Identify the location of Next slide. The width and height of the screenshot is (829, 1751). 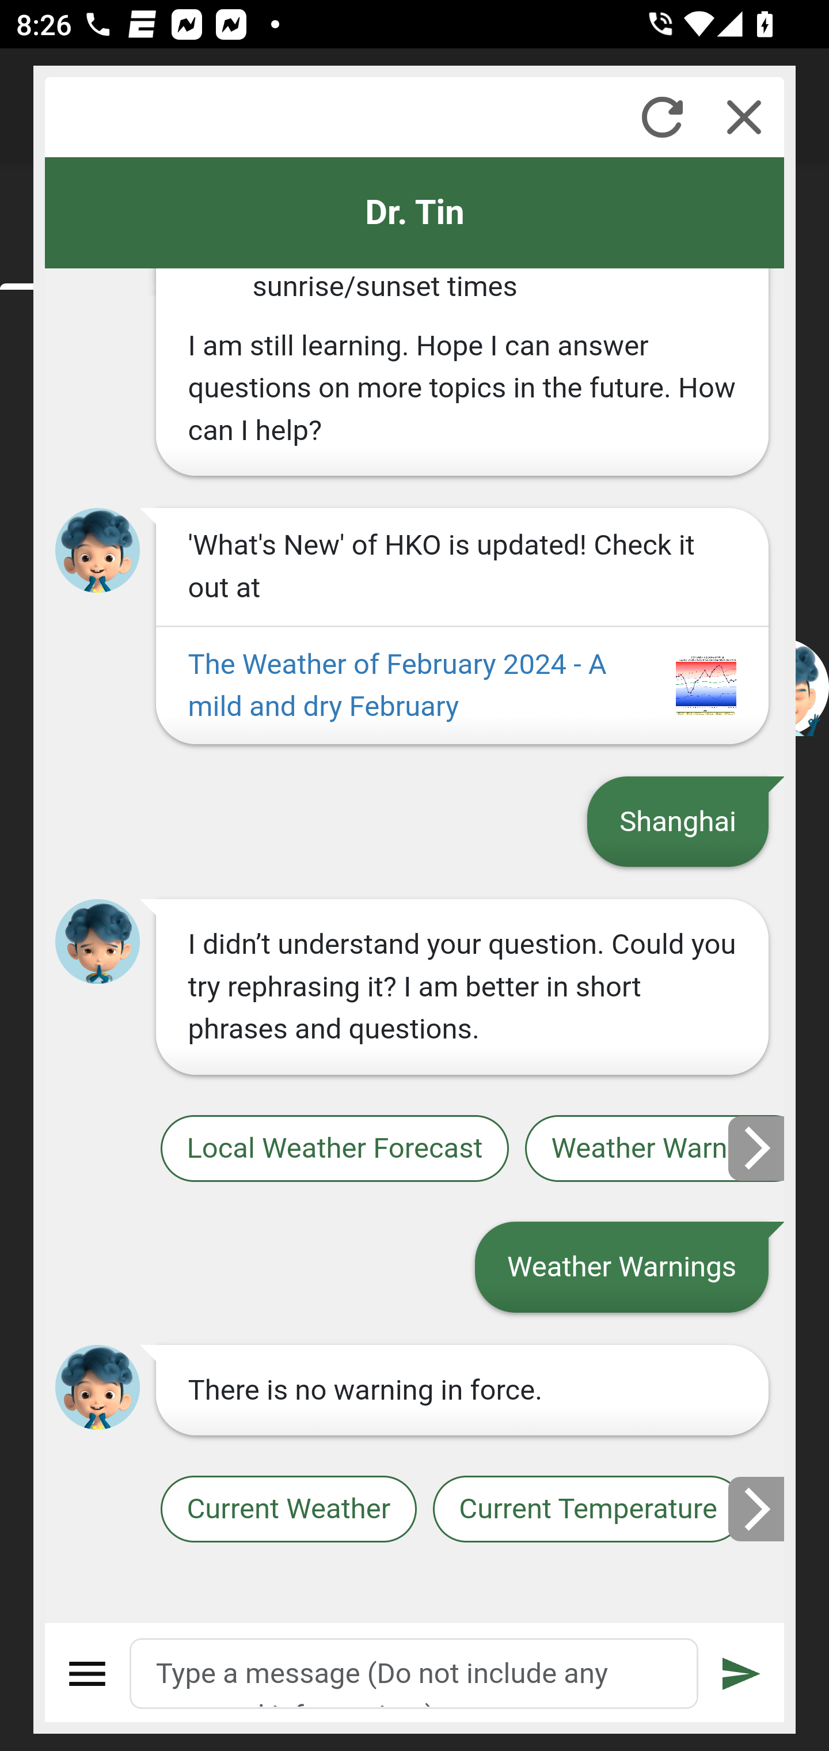
(757, 1509).